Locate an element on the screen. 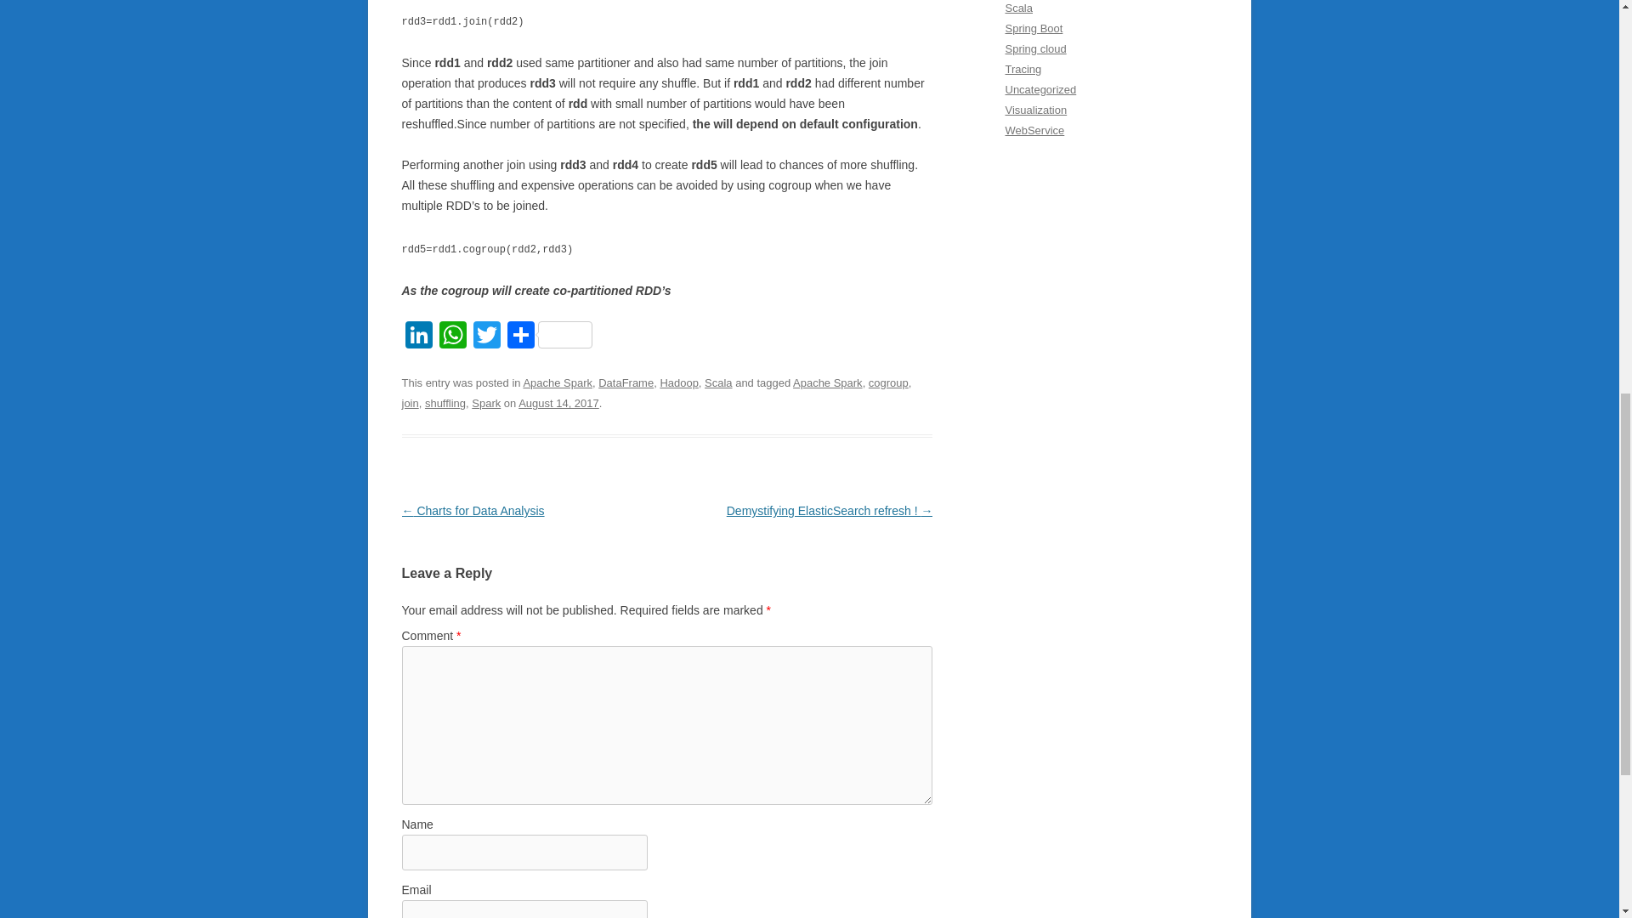 This screenshot has height=918, width=1632. Spark is located at coordinates (486, 403).